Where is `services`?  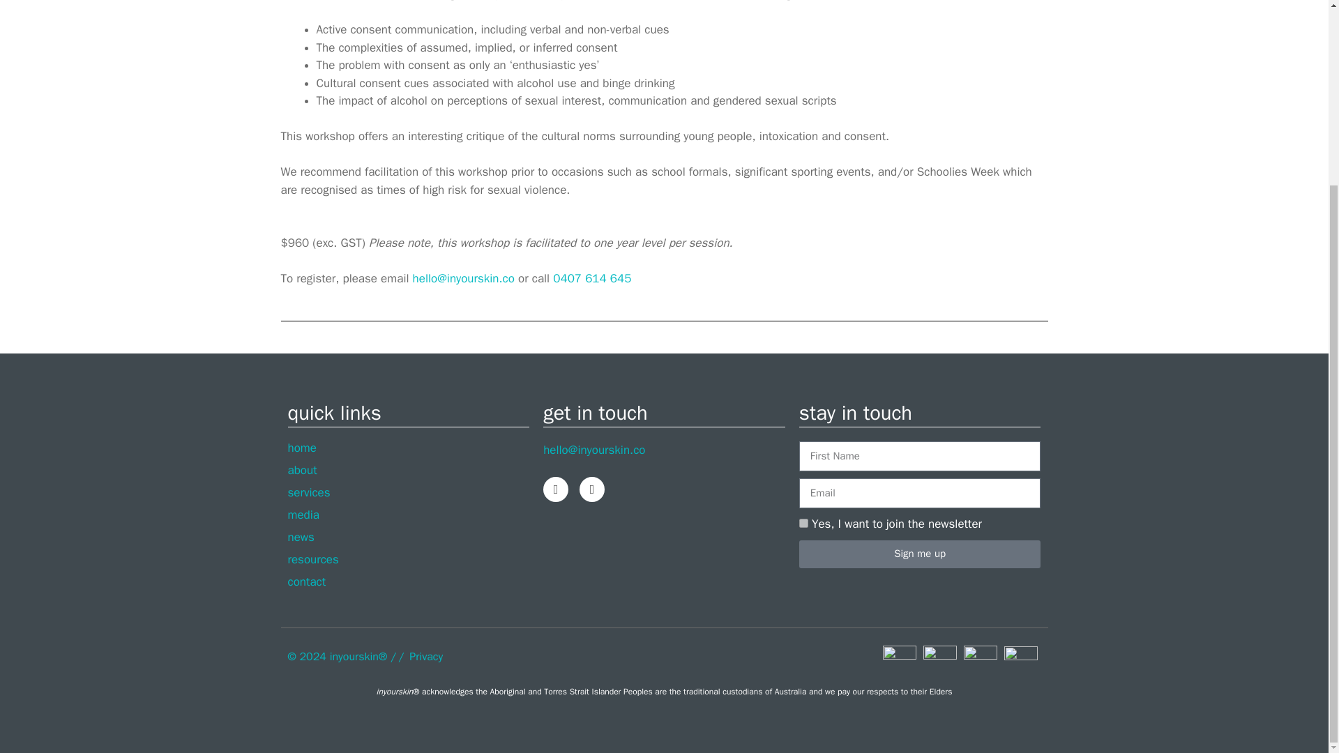 services is located at coordinates (408, 492).